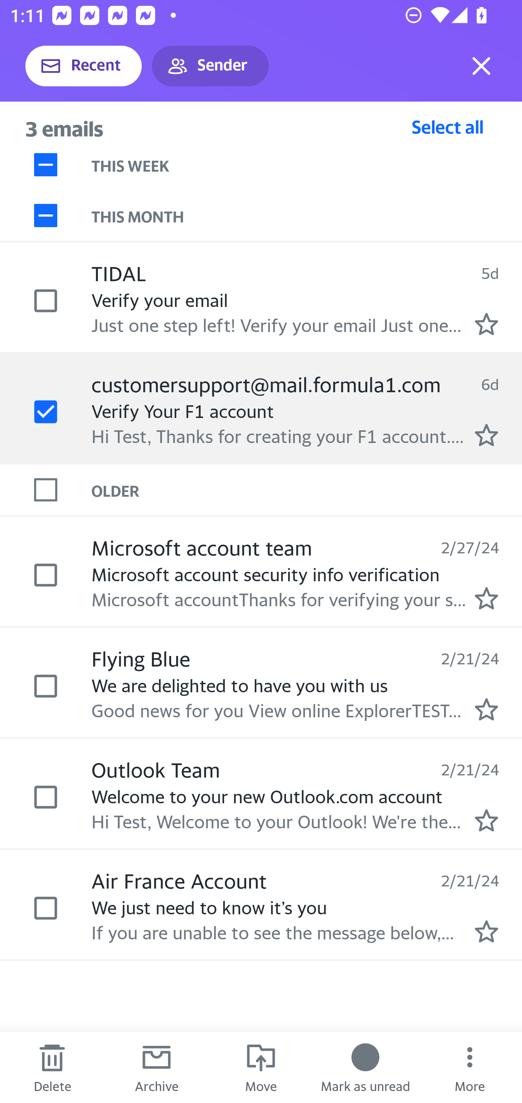 This screenshot has width=522, height=1103. Describe the element at coordinates (486, 931) in the screenshot. I see `Mark as starred.` at that location.